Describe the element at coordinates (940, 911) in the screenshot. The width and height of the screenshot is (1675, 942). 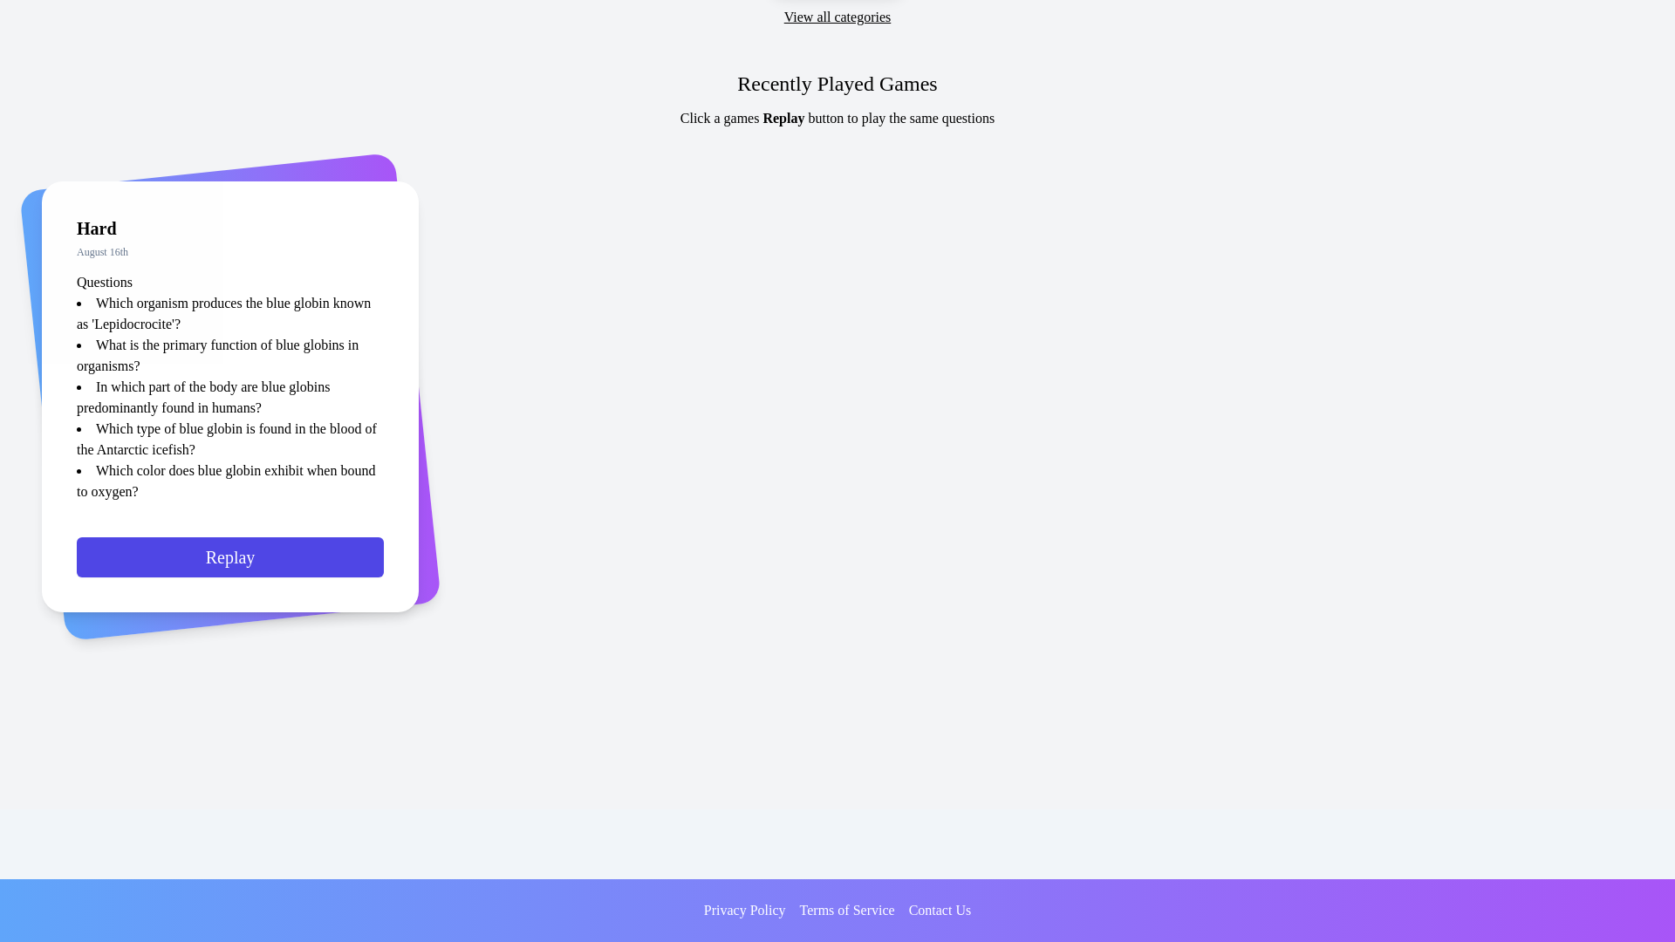
I see `Contact Us` at that location.